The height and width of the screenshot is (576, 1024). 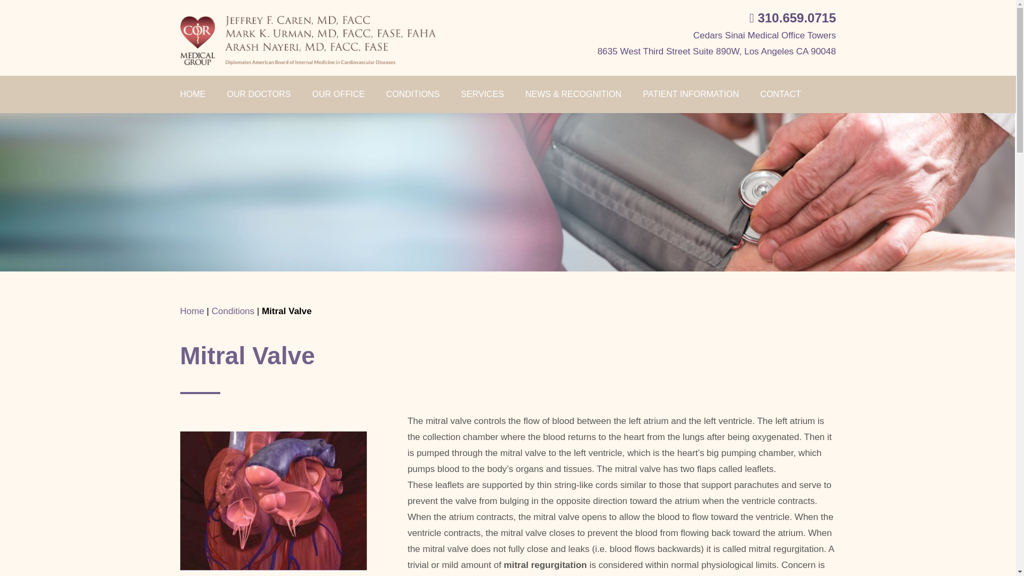 What do you see at coordinates (338, 94) in the screenshot?
I see `OUR OFFICE` at bounding box center [338, 94].